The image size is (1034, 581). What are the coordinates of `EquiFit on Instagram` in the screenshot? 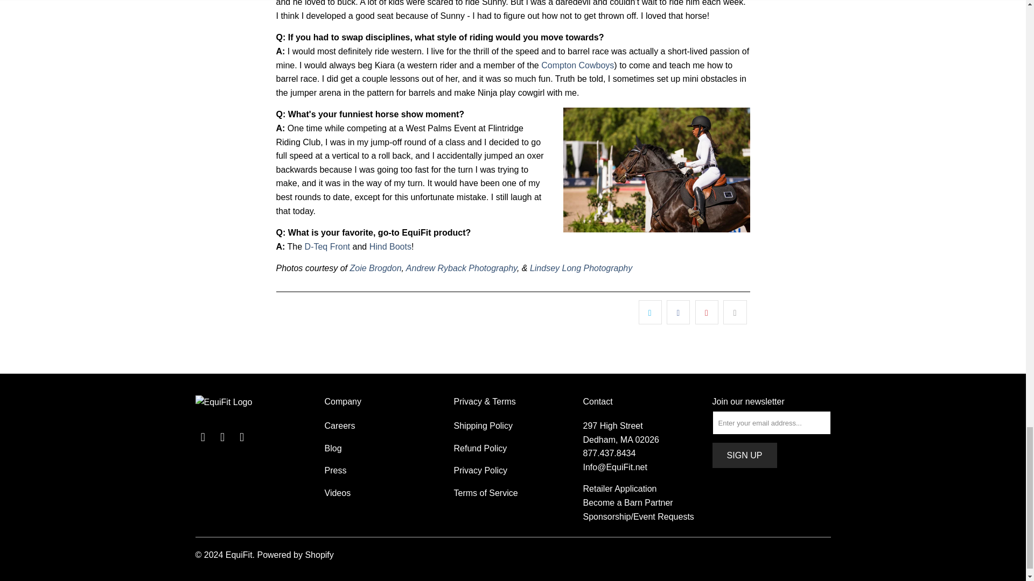 It's located at (242, 437).